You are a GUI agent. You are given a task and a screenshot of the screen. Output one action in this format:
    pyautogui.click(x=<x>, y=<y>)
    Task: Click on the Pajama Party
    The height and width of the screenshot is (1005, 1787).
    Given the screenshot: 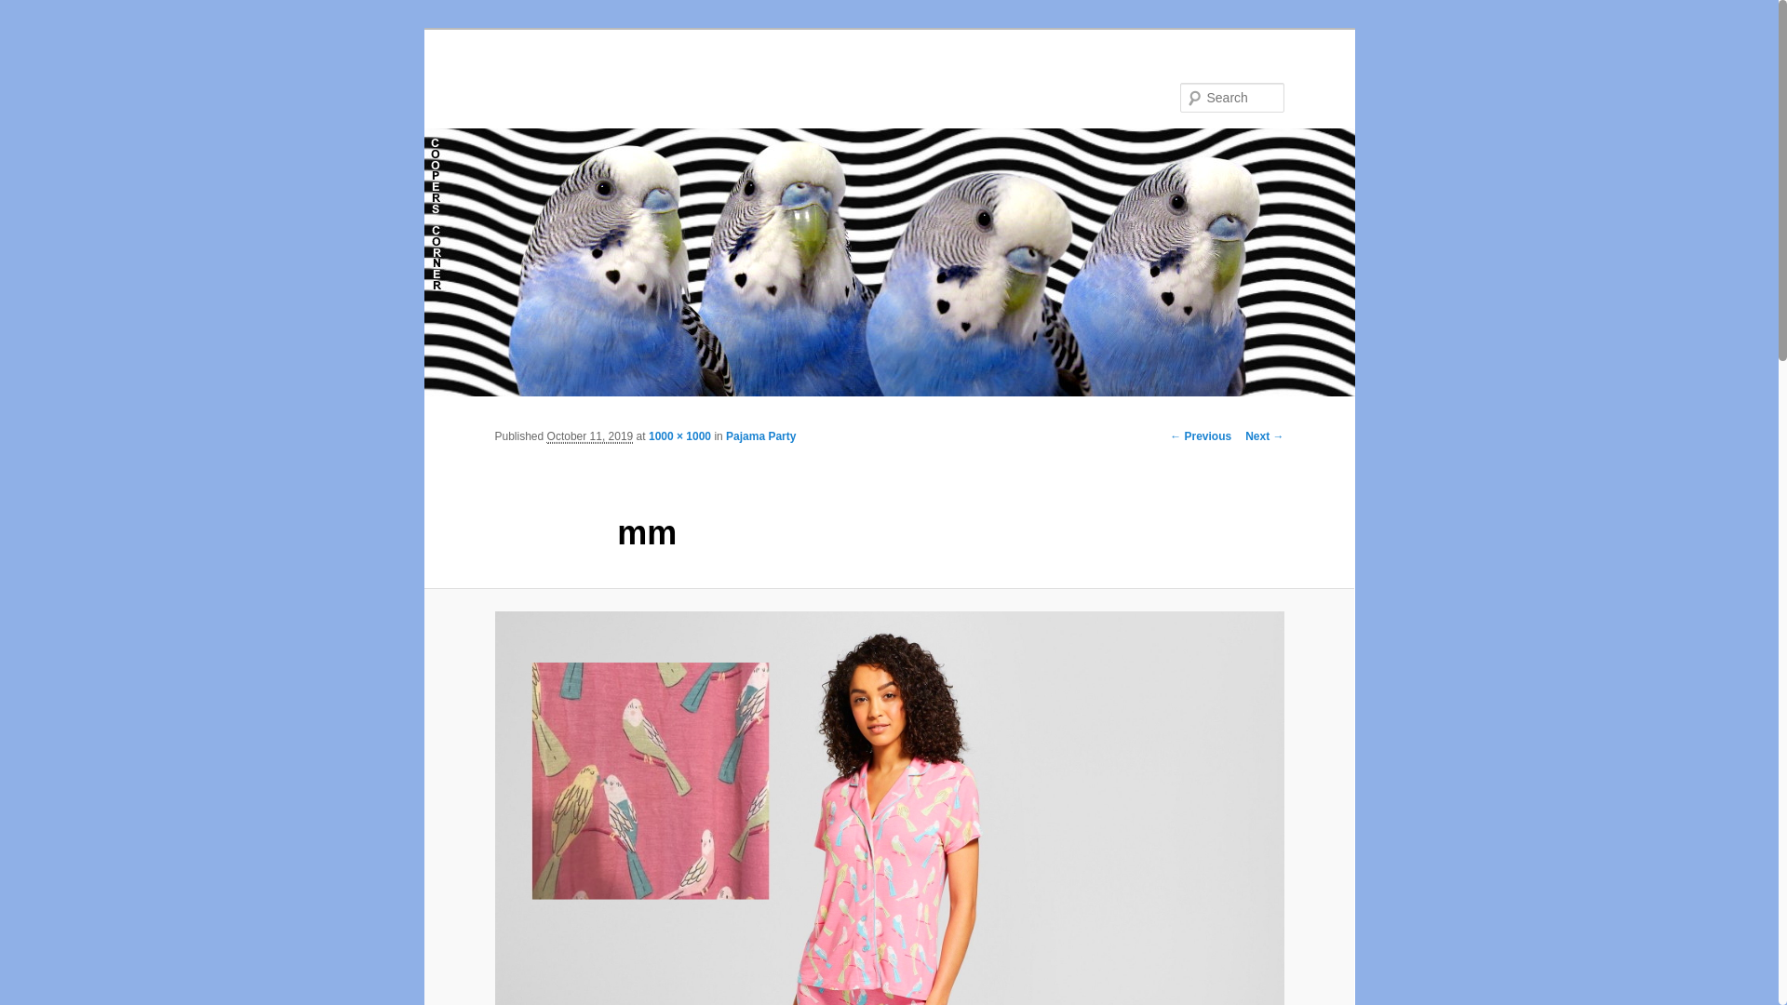 What is the action you would take?
    pyautogui.click(x=759, y=436)
    